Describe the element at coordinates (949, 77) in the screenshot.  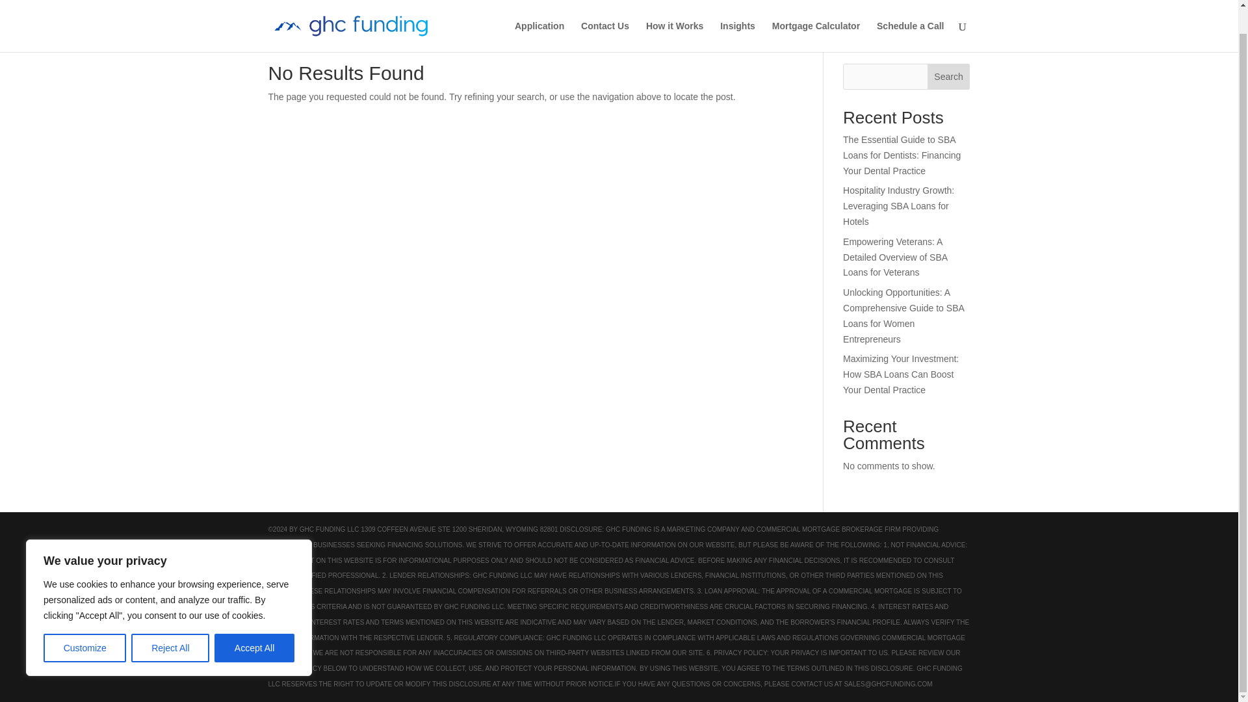
I see `Search` at that location.